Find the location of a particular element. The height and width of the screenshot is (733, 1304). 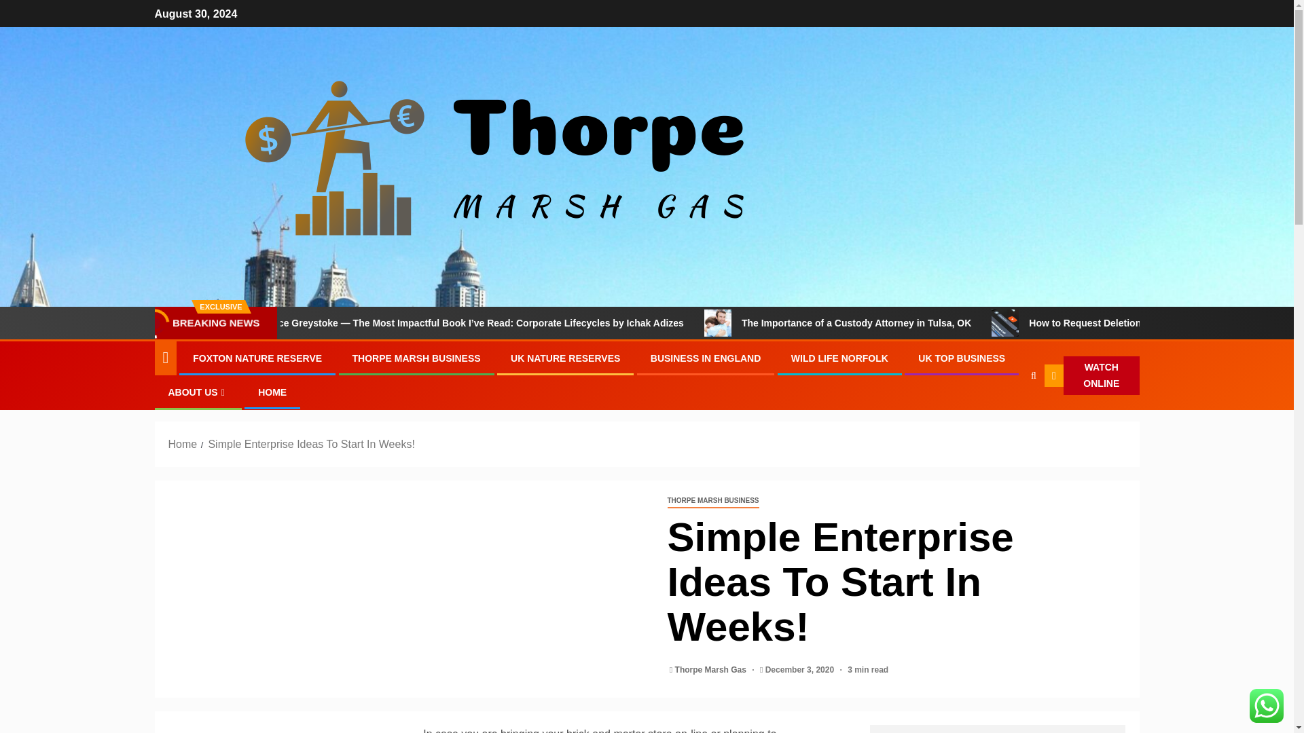

BUSINESS IN ENGLAND is located at coordinates (706, 358).